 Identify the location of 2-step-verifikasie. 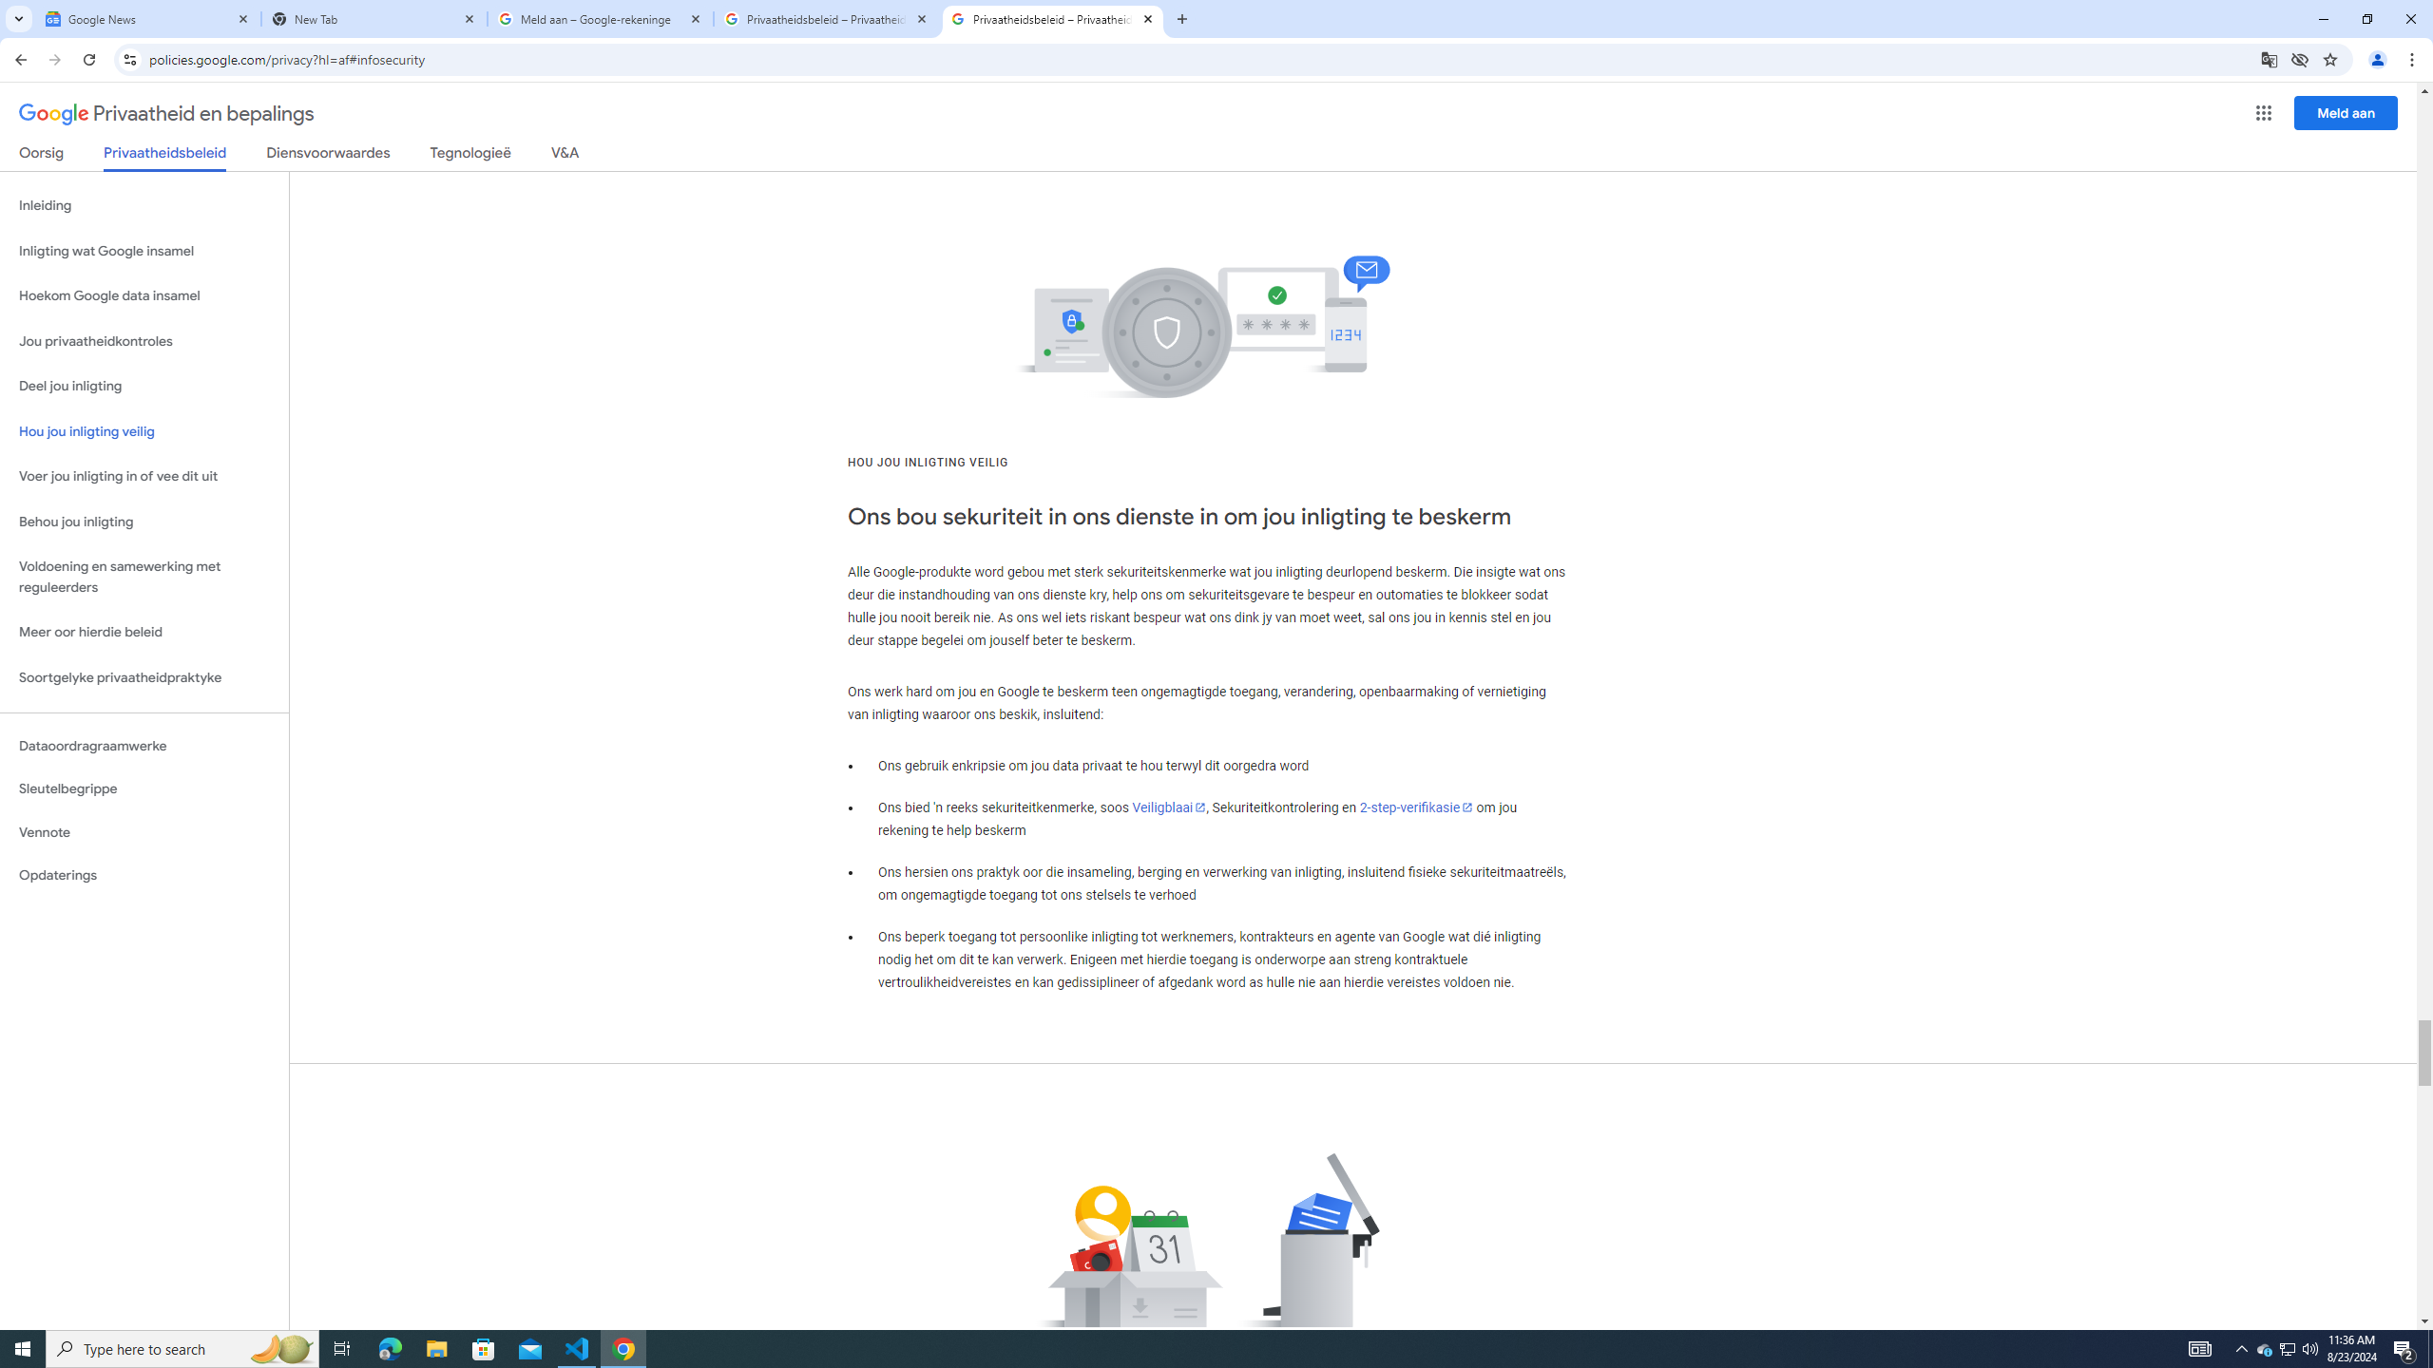
(1417, 807).